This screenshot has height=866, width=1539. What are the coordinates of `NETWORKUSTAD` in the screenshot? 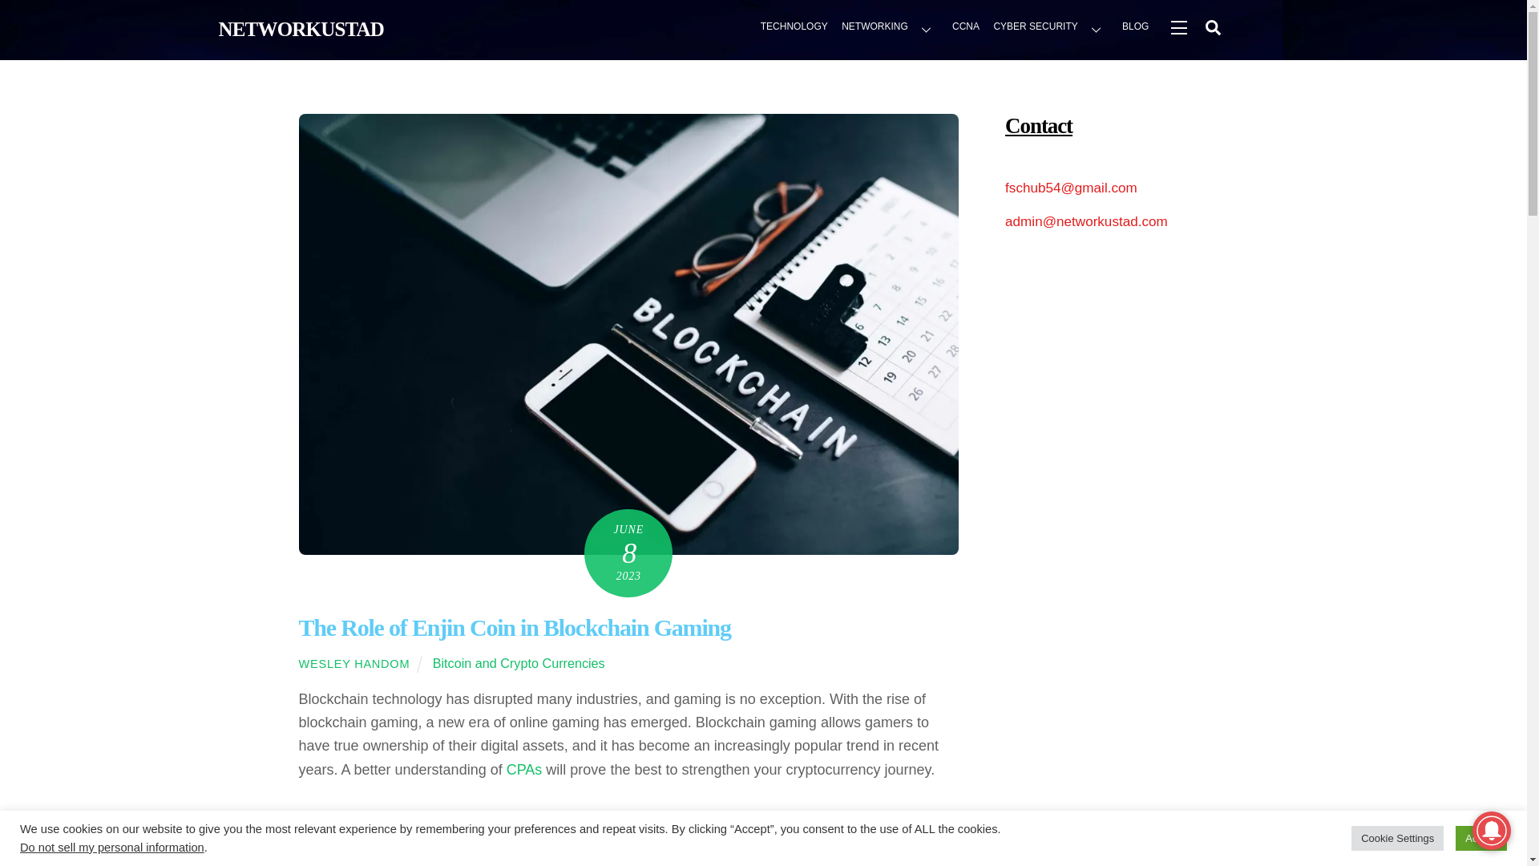 It's located at (301, 29).